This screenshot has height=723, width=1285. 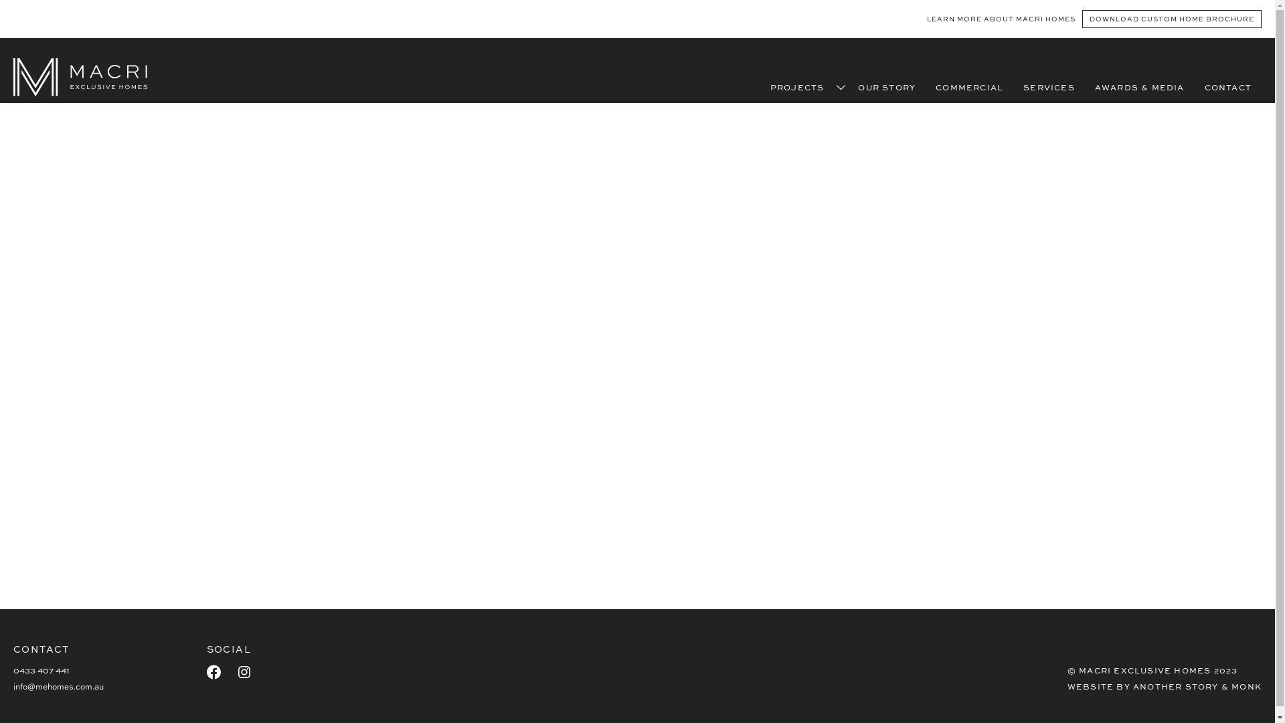 I want to click on SERVICES, so click(x=1049, y=87).